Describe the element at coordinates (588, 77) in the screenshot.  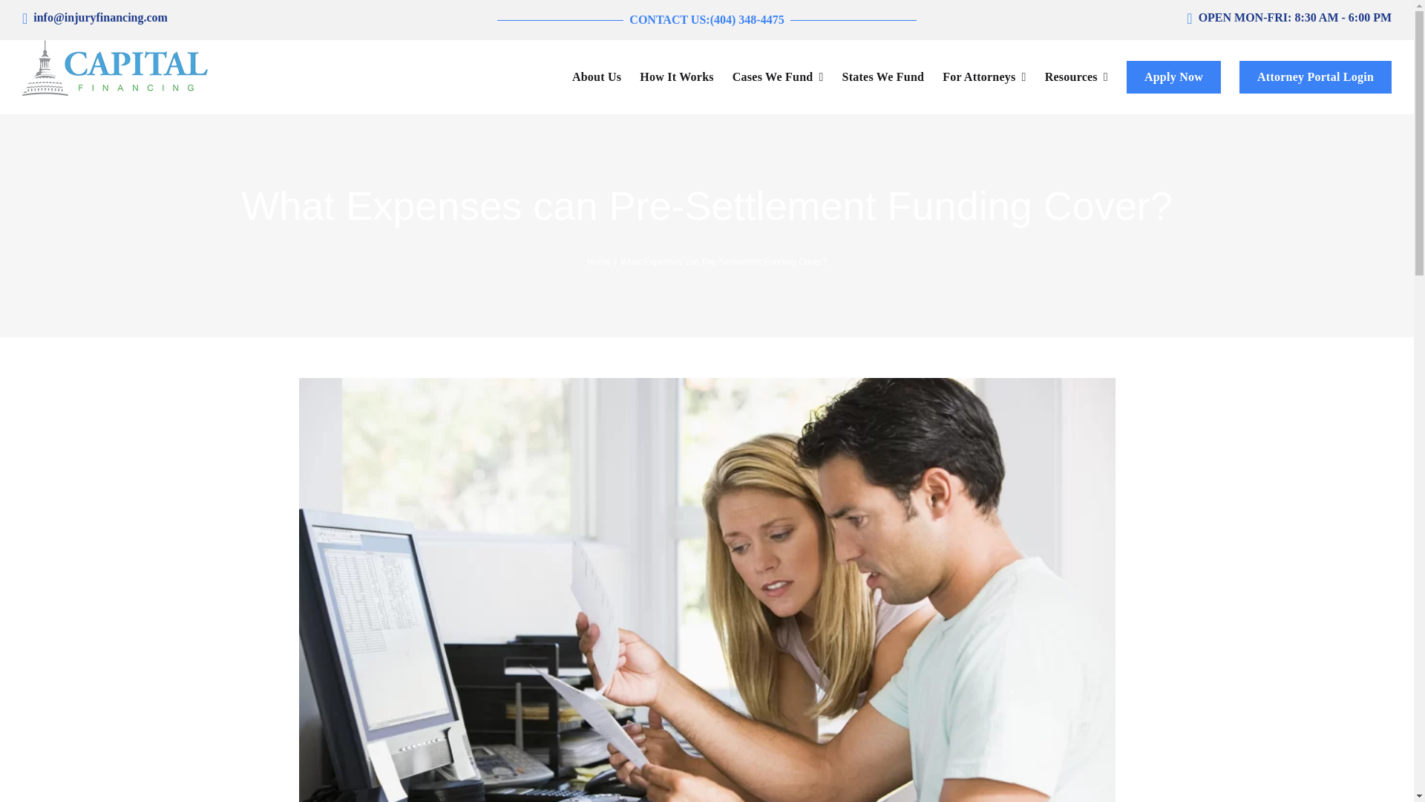
I see `About Us` at that location.